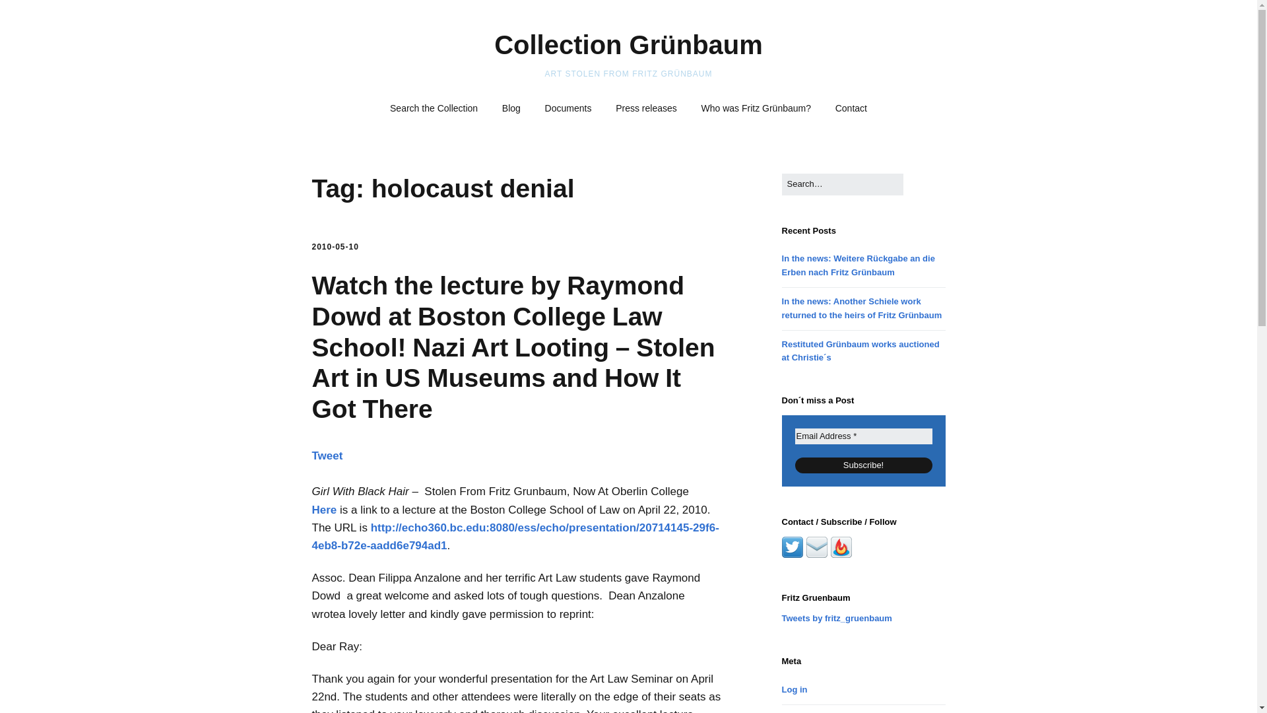 This screenshot has height=713, width=1267. What do you see at coordinates (327, 456) in the screenshot?
I see `Tweet` at bounding box center [327, 456].